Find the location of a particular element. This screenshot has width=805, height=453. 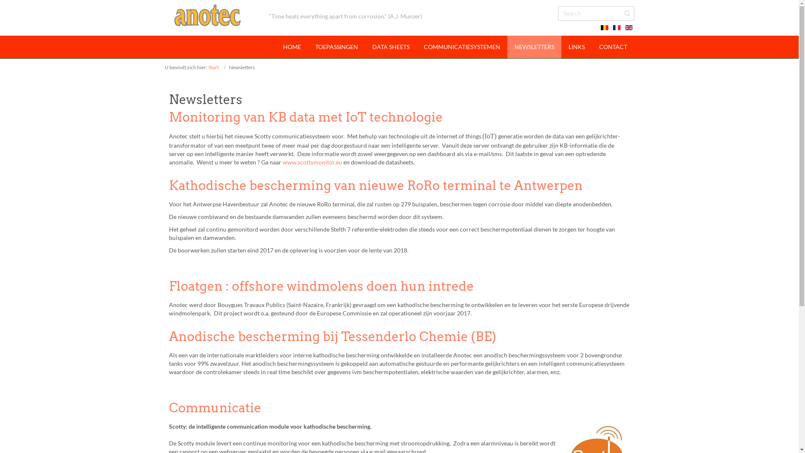

Anodische bescherming bij Tessenderlo Chemie (BE) is located at coordinates (332, 336).